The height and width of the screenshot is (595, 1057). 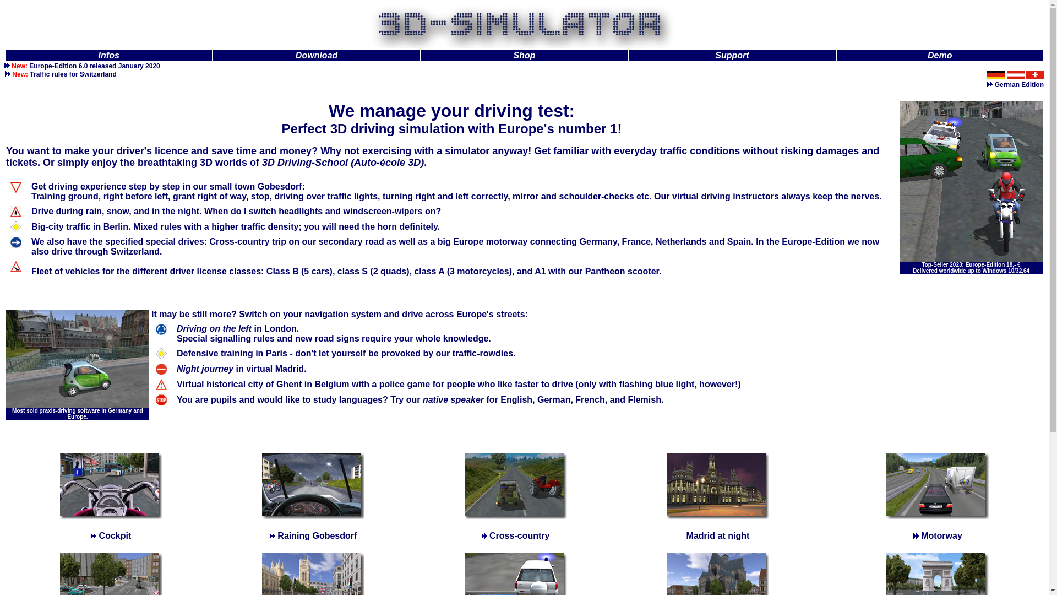 I want to click on Shop, so click(x=524, y=55).